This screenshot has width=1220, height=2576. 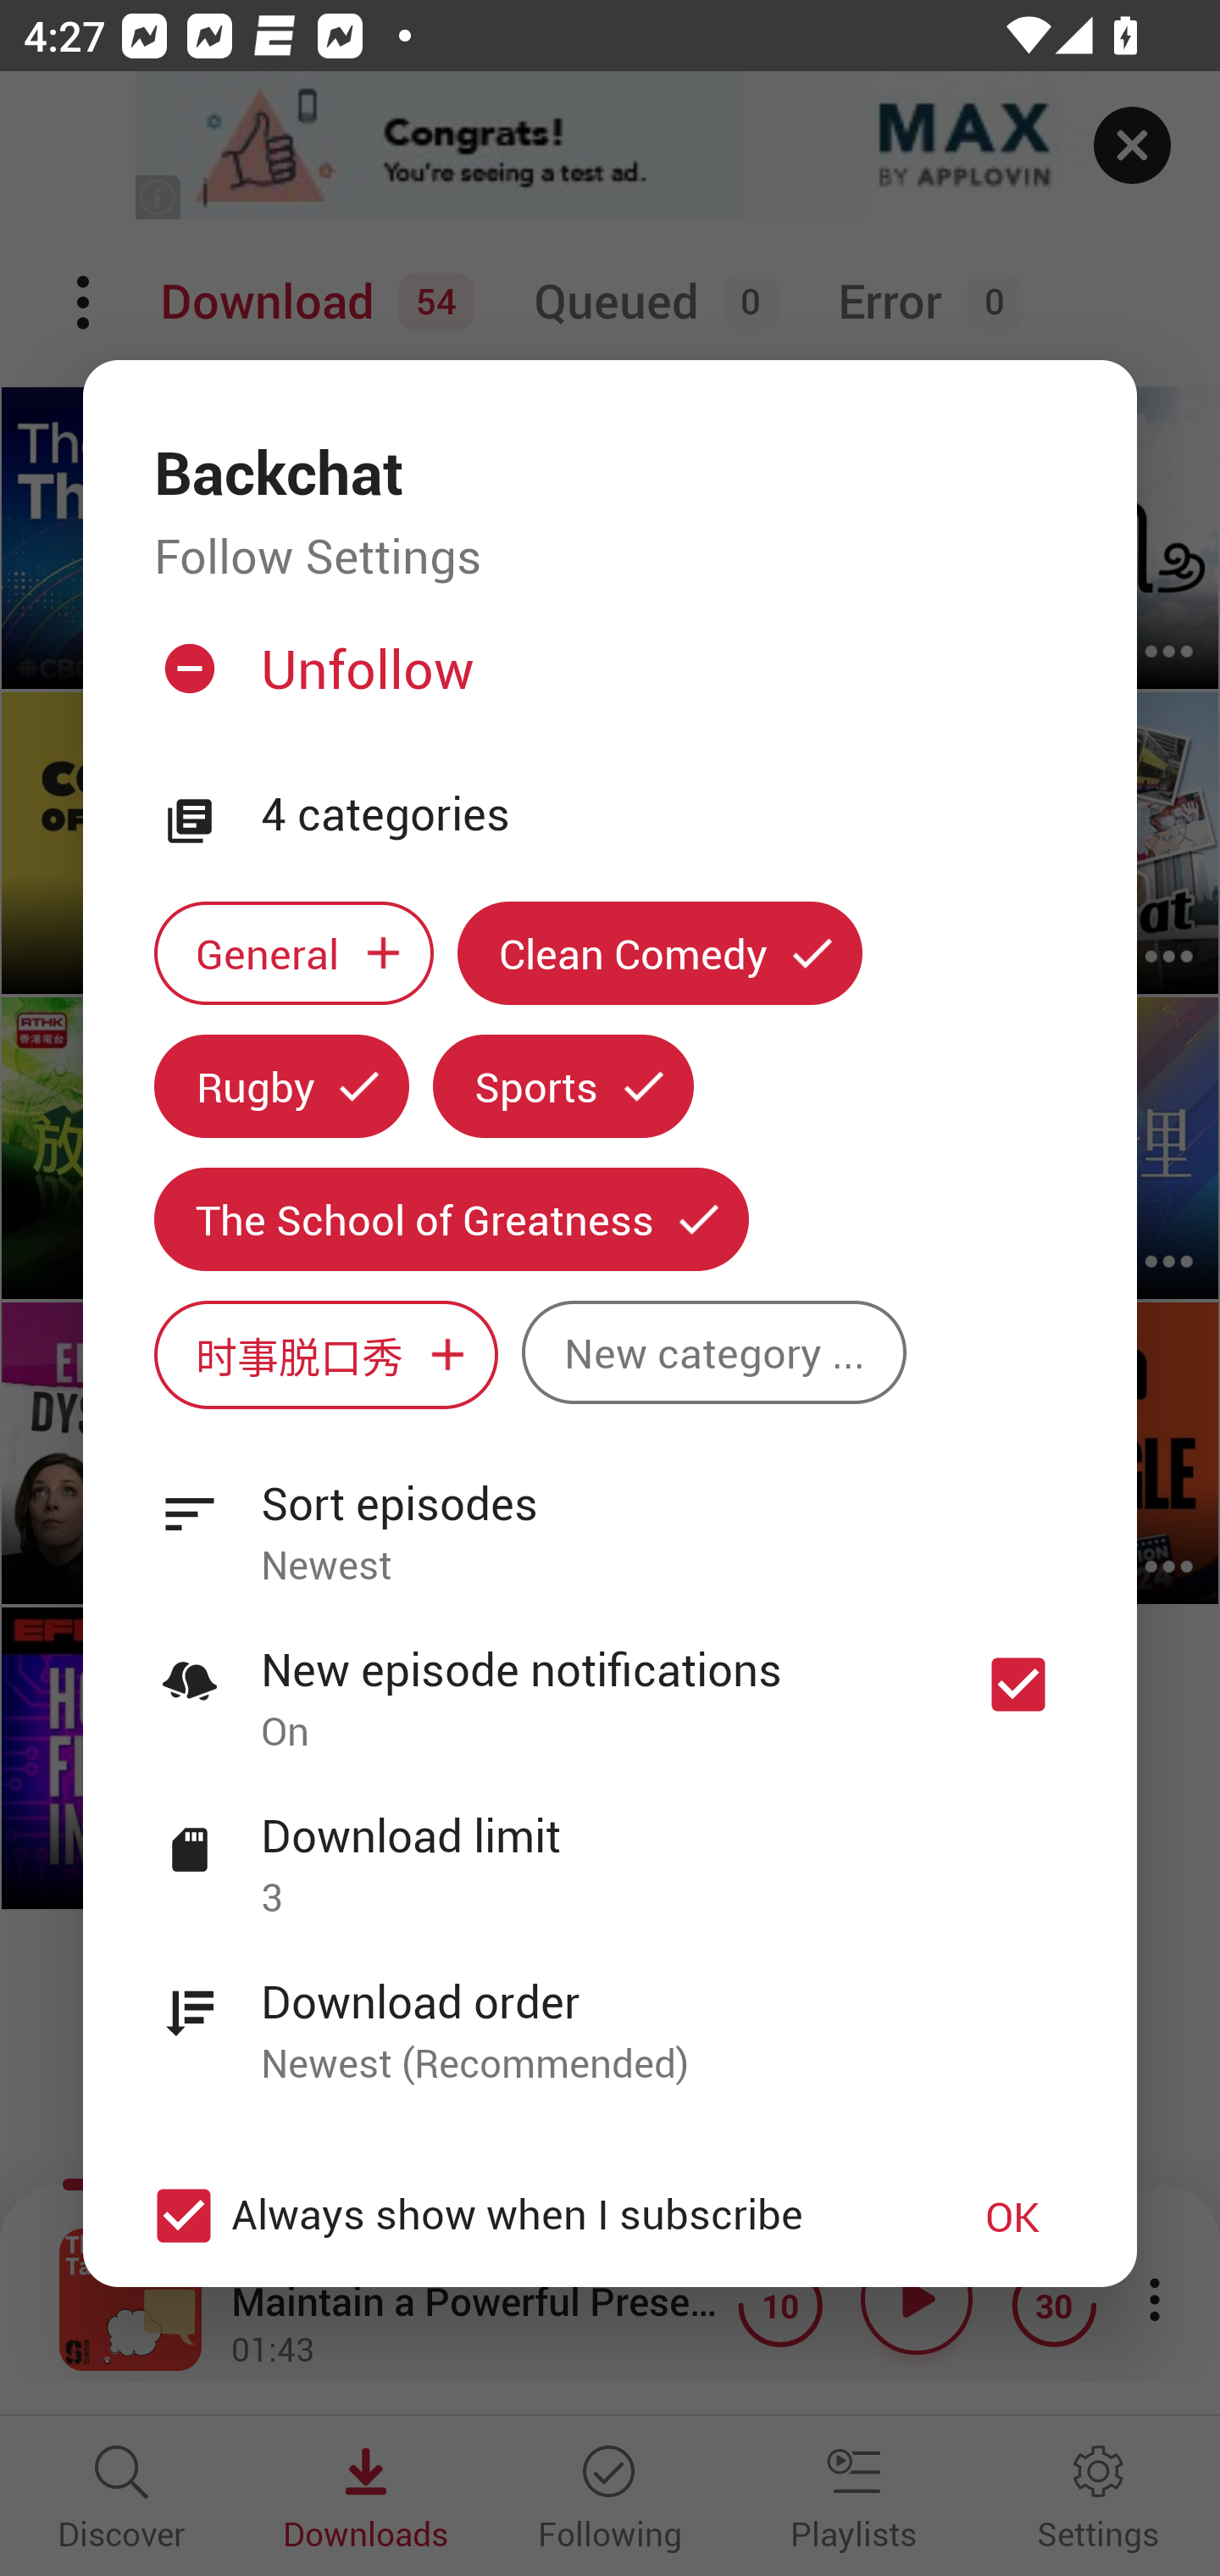 What do you see at coordinates (660, 952) in the screenshot?
I see `Clean Comedy` at bounding box center [660, 952].